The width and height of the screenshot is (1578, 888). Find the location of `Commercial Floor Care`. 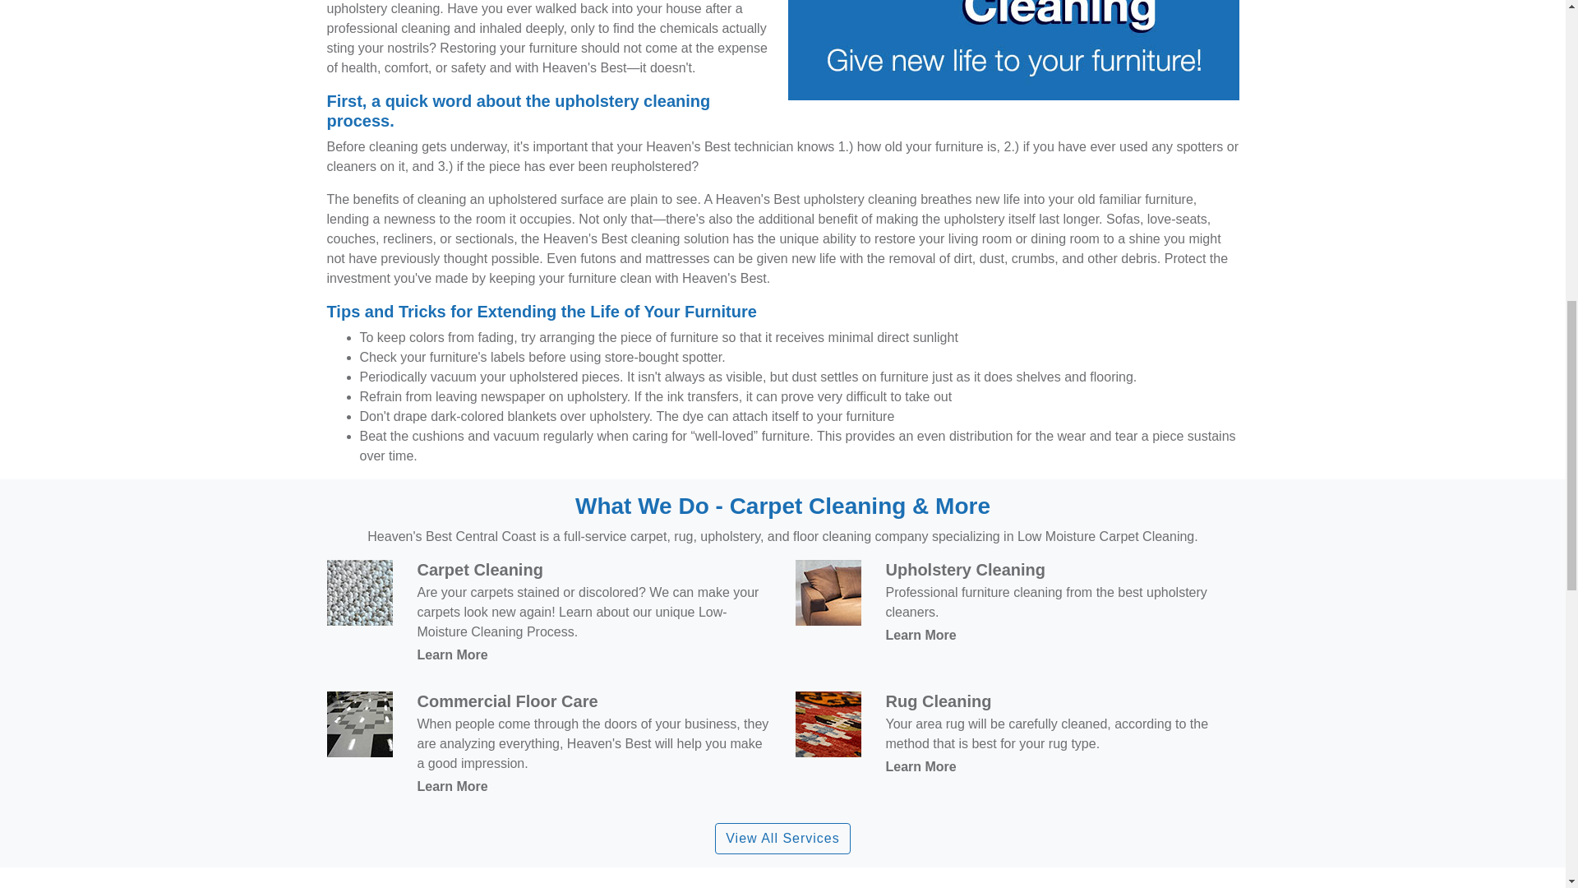

Commercial Floor Care is located at coordinates (508, 701).